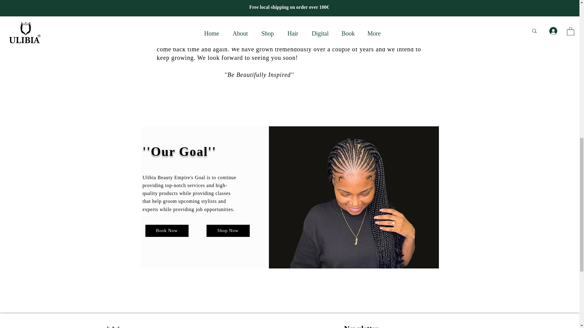 This screenshot has height=328, width=584. What do you see at coordinates (228, 231) in the screenshot?
I see `Shop Now` at bounding box center [228, 231].